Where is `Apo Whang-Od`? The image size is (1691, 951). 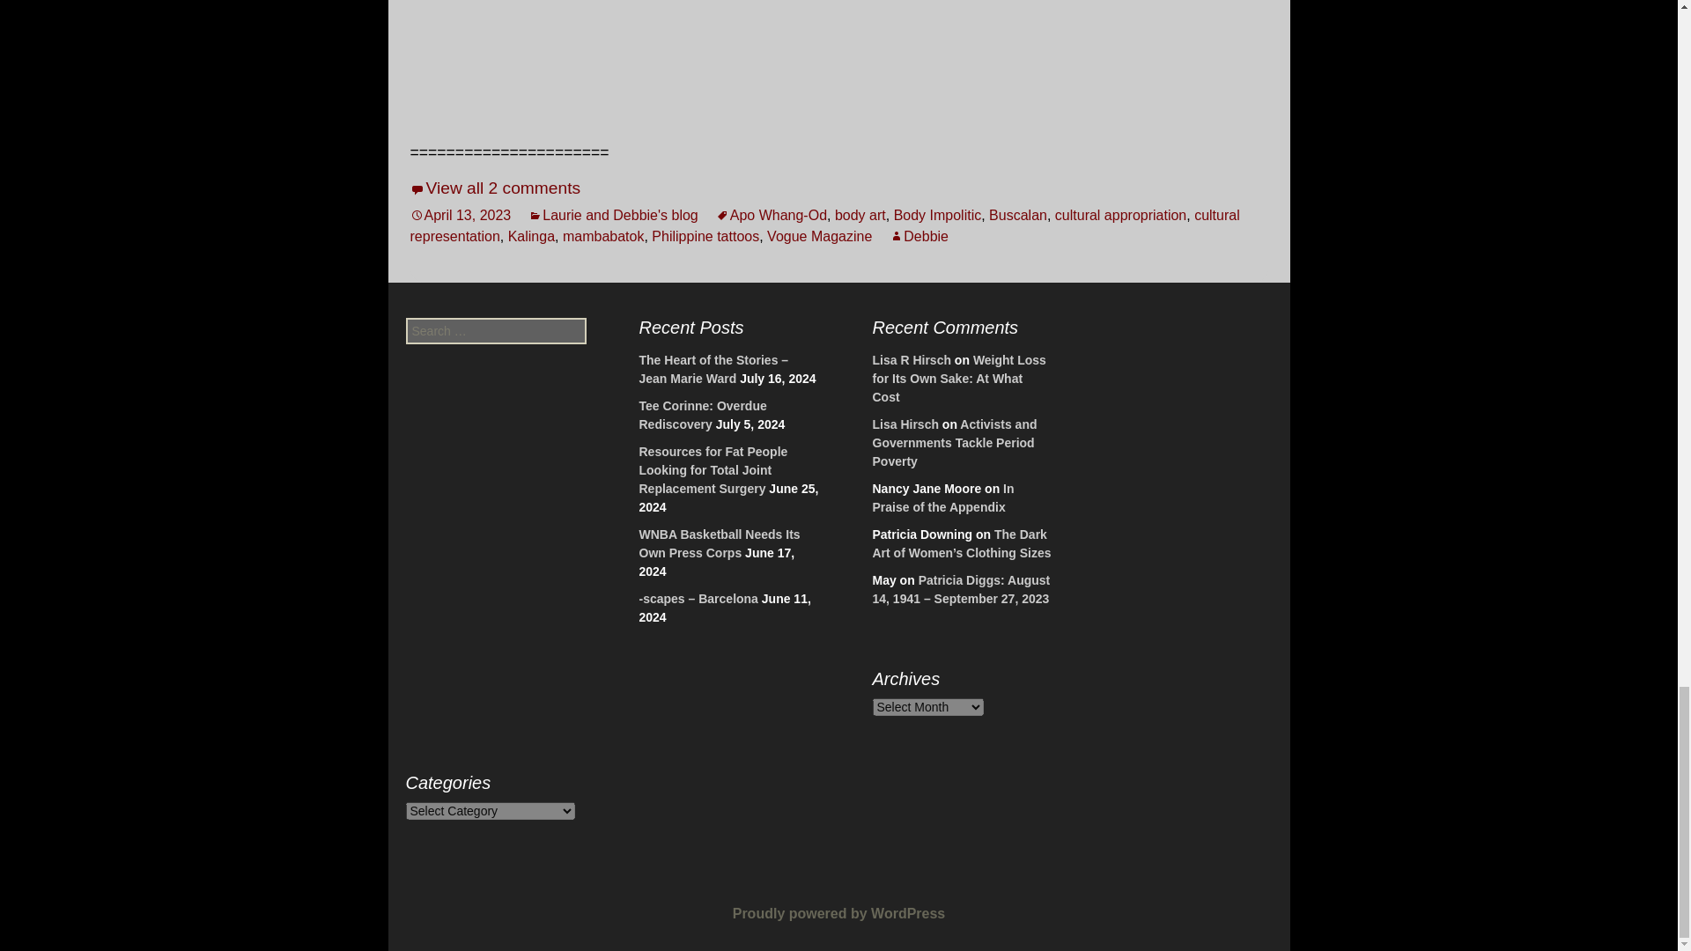
Apo Whang-Od is located at coordinates (771, 215).